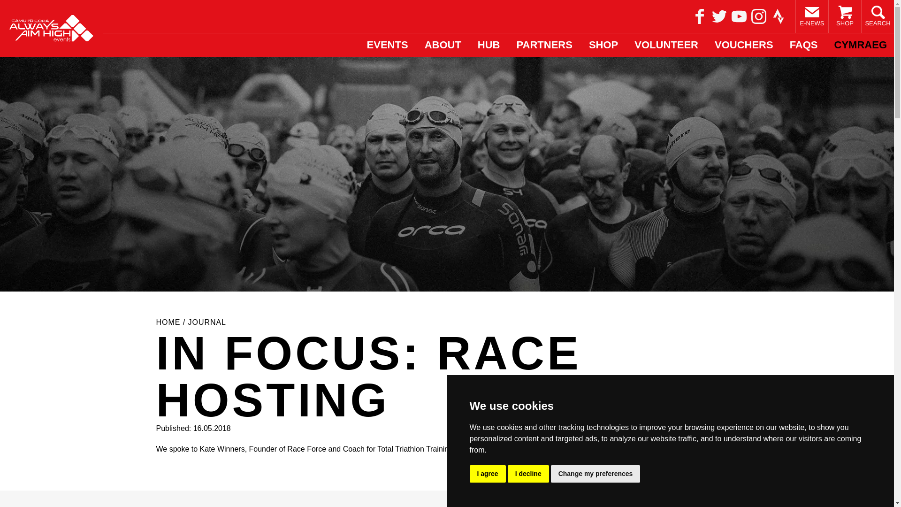 Image resolution: width=901 pixels, height=507 pixels. Describe the element at coordinates (544, 45) in the screenshot. I see `PARTNERS` at that location.